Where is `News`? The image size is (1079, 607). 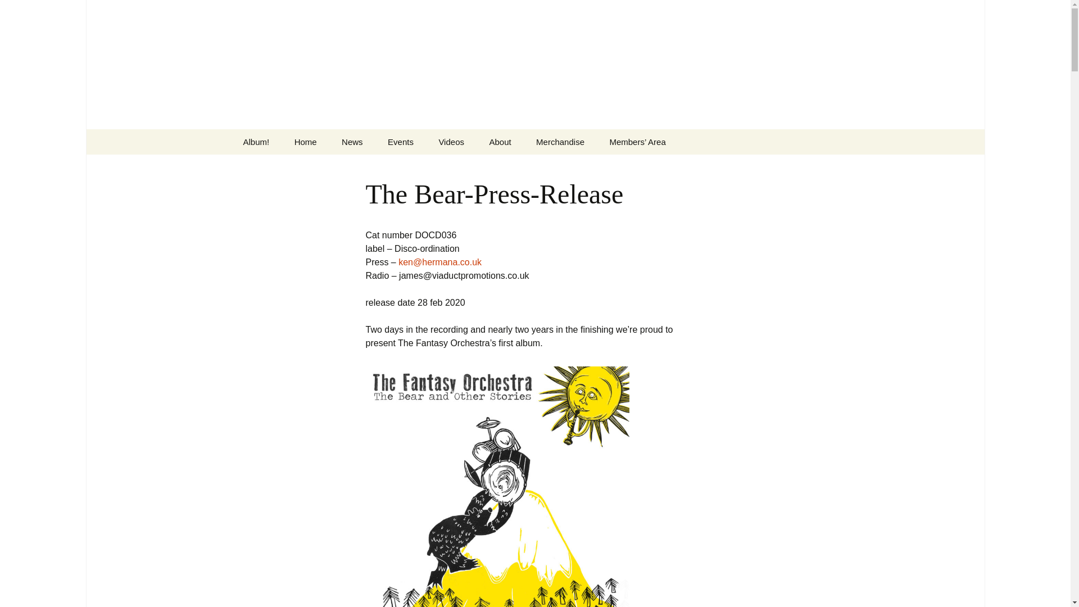
News is located at coordinates (352, 142).